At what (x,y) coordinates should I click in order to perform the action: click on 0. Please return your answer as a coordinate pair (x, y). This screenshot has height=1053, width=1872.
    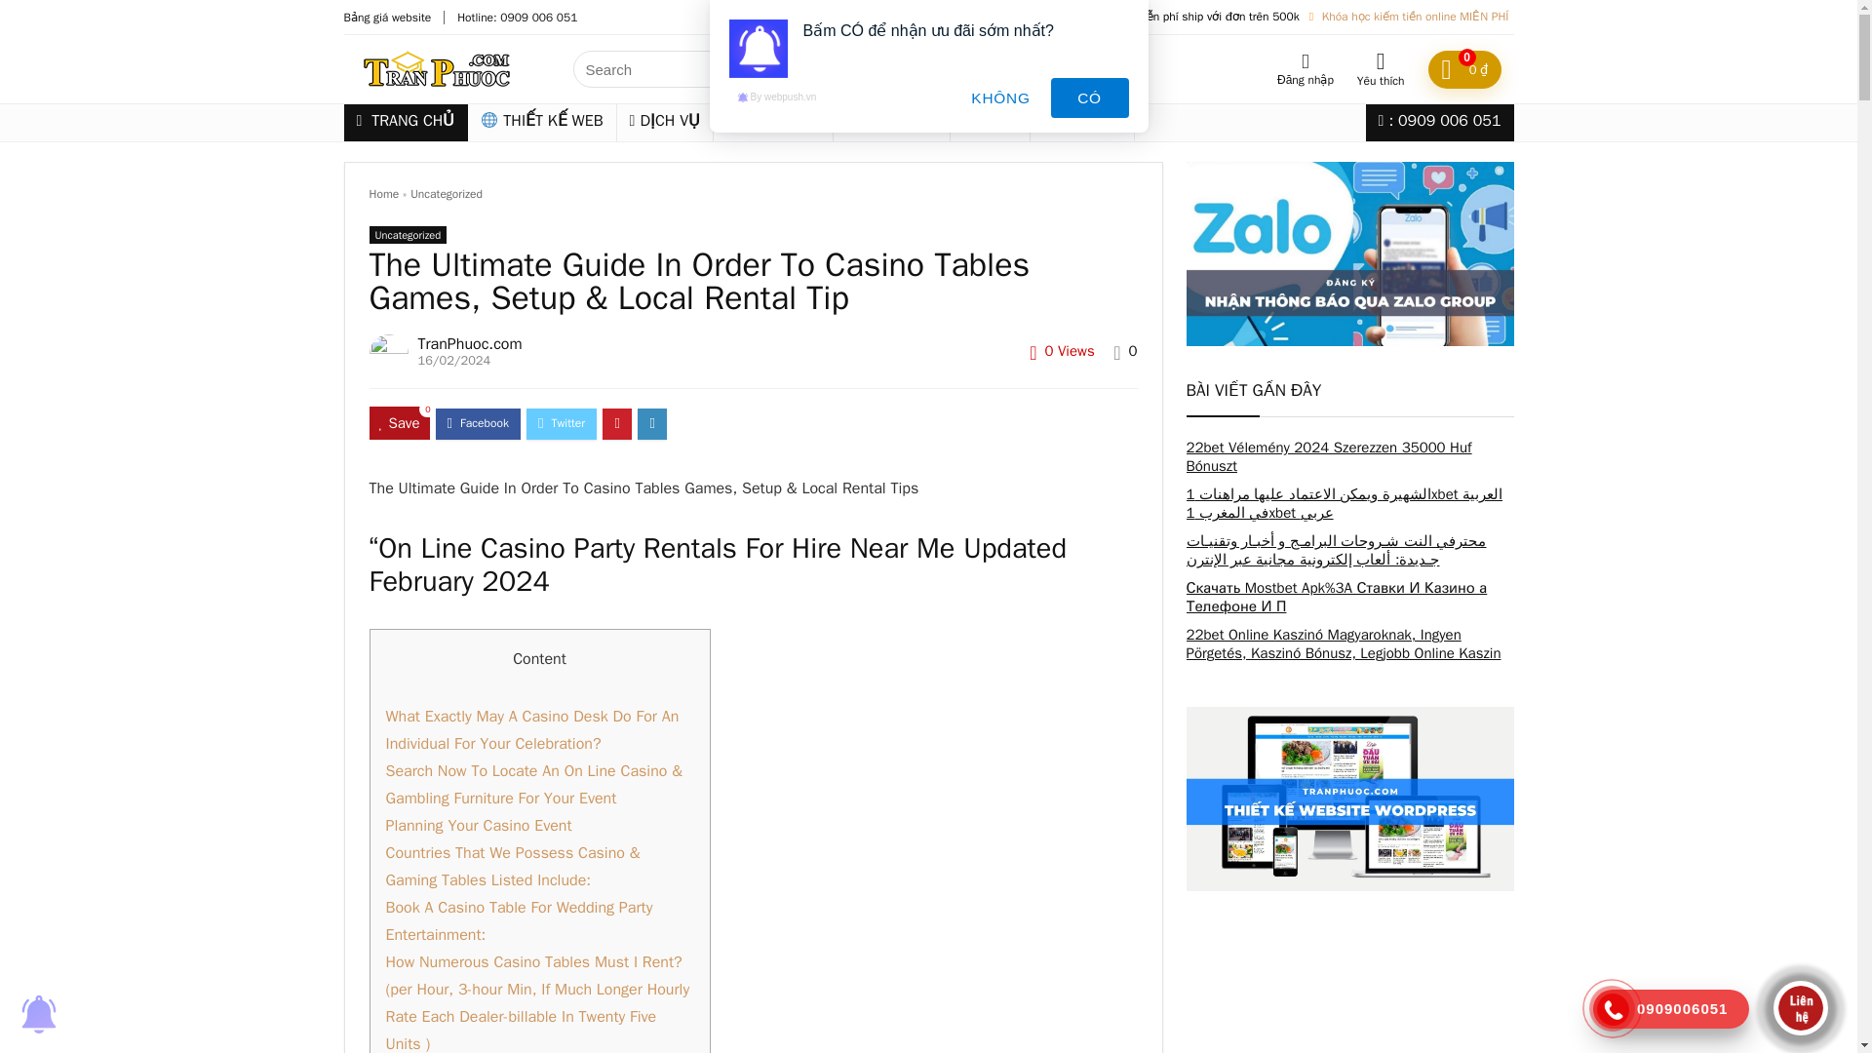
    Looking at the image, I should click on (1133, 351).